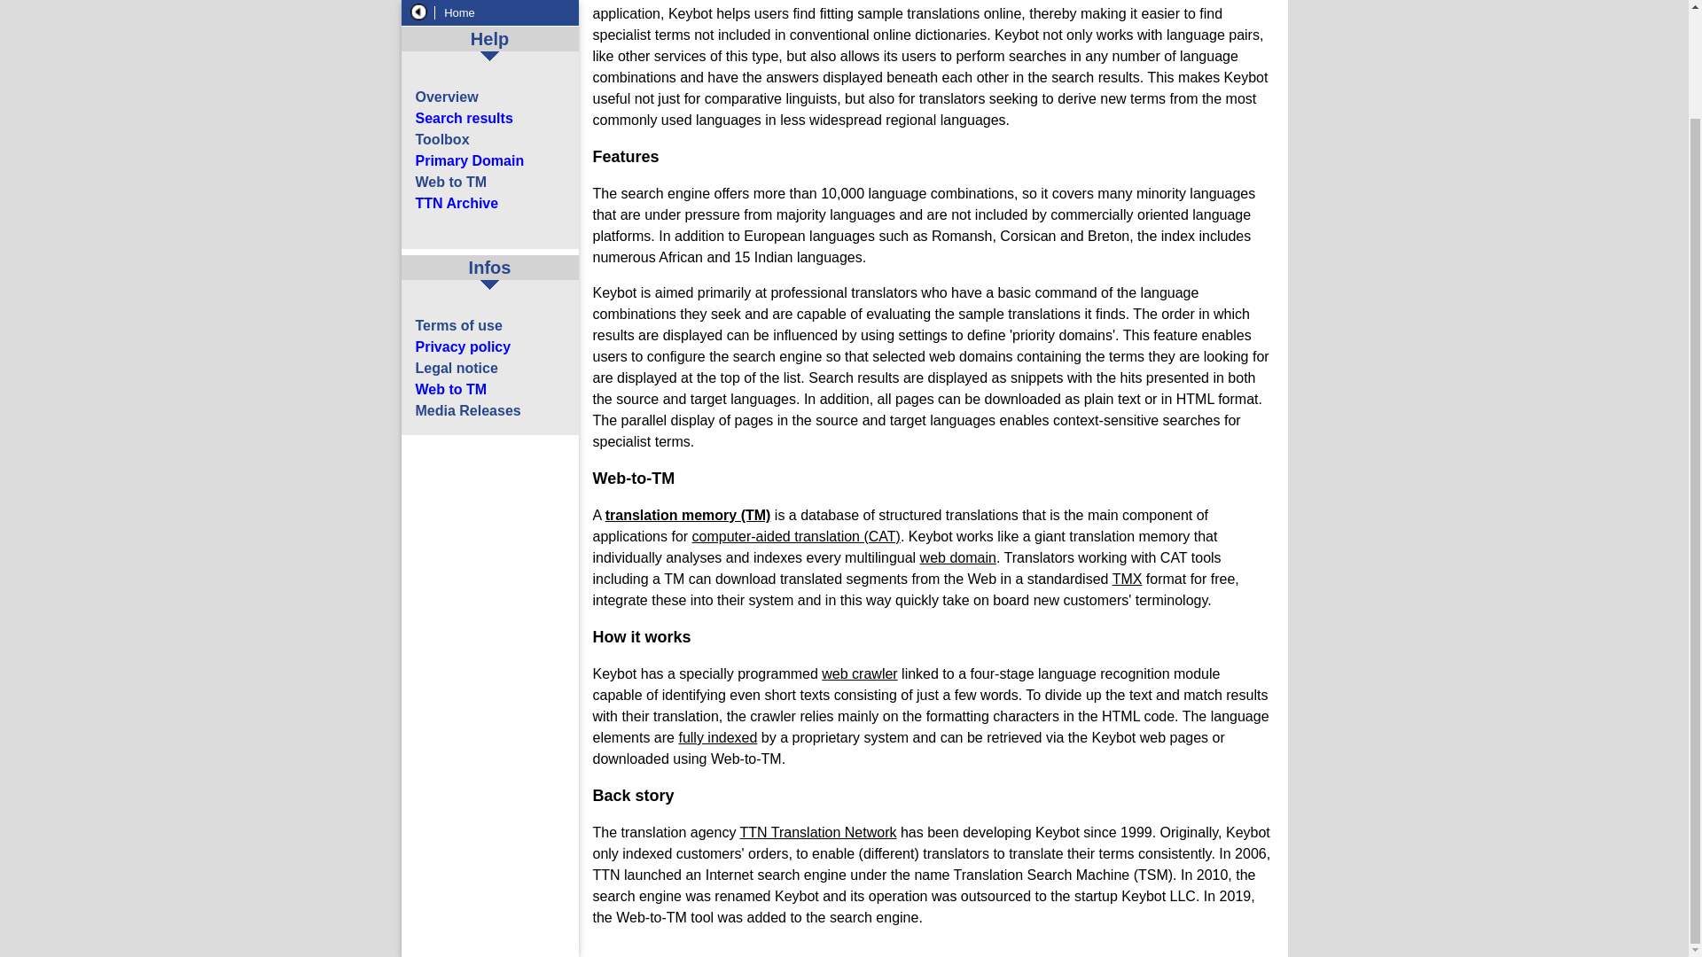 Image resolution: width=1702 pixels, height=957 pixels. What do you see at coordinates (441, 17) in the screenshot?
I see `Toolbox` at bounding box center [441, 17].